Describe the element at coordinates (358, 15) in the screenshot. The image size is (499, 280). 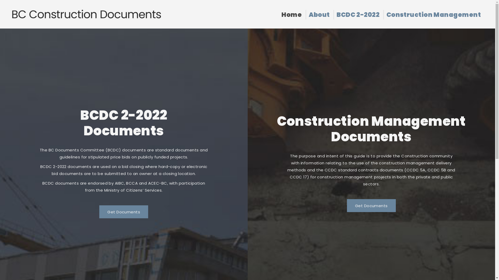
I see `BCDC 2-2022` at that location.